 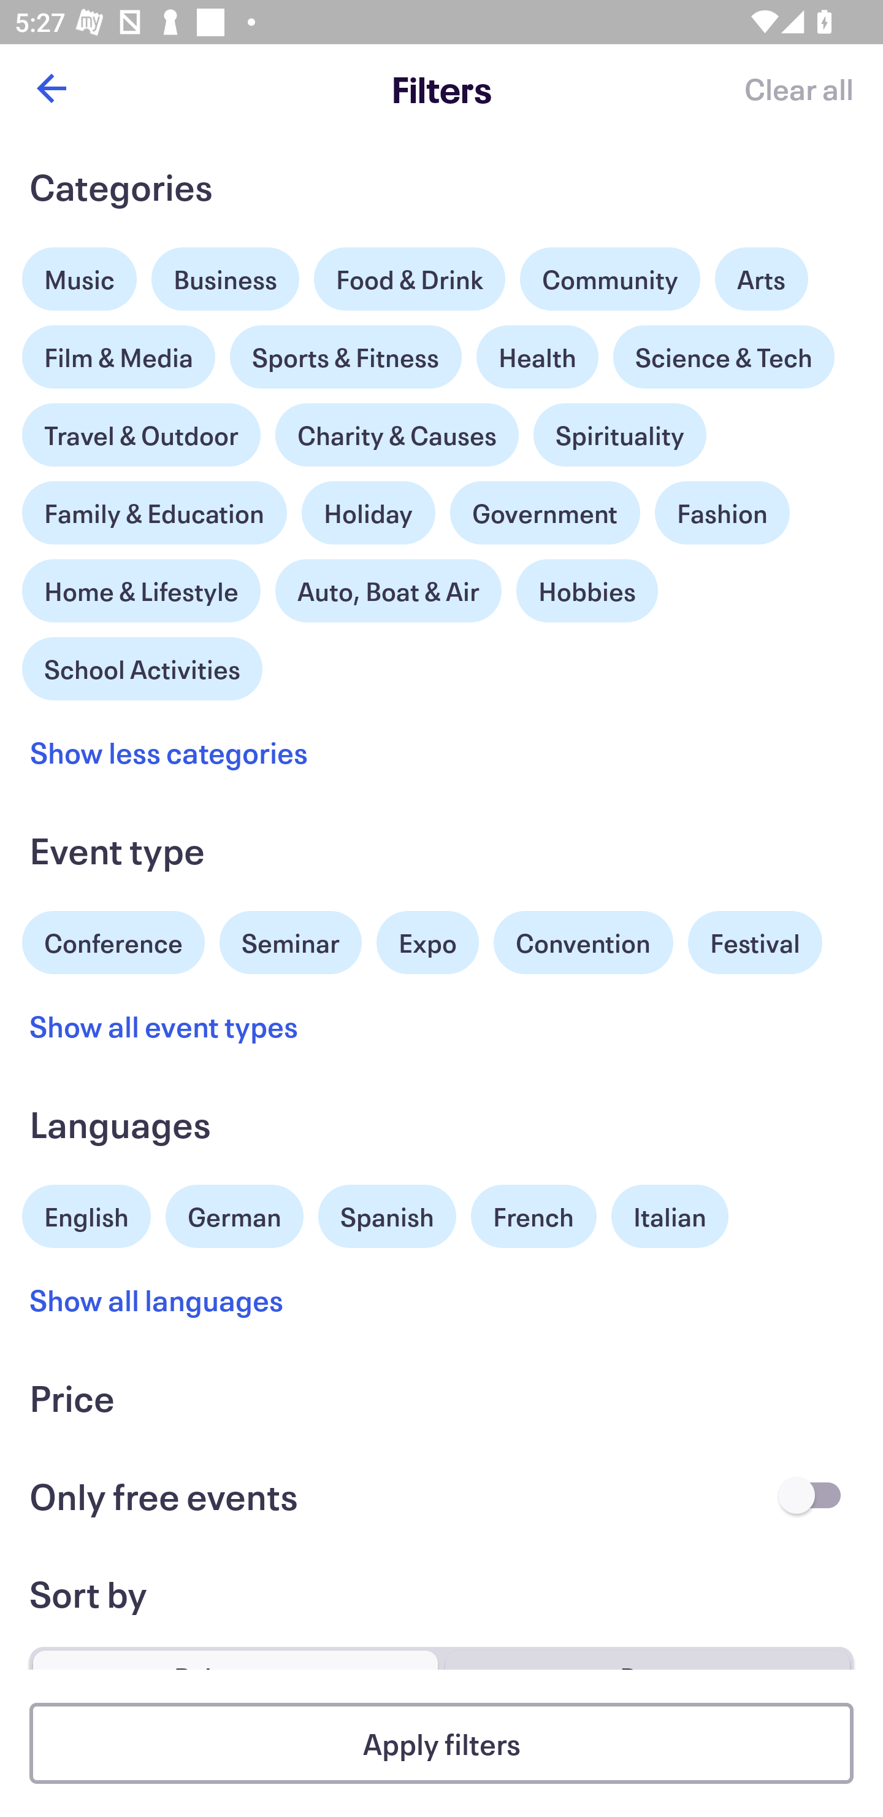 What do you see at coordinates (113, 940) in the screenshot?
I see `Conference` at bounding box center [113, 940].